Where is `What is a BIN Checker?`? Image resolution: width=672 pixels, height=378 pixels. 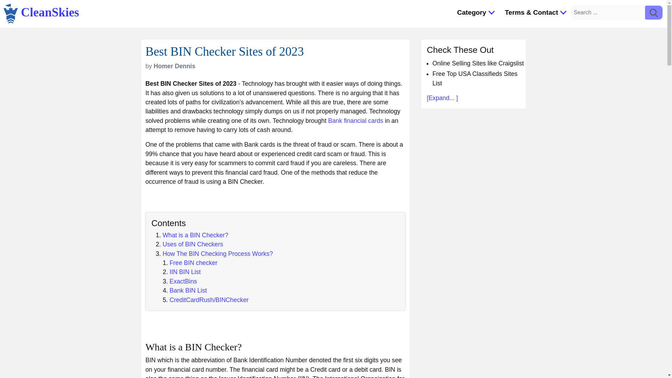 What is a BIN Checker? is located at coordinates (195, 235).